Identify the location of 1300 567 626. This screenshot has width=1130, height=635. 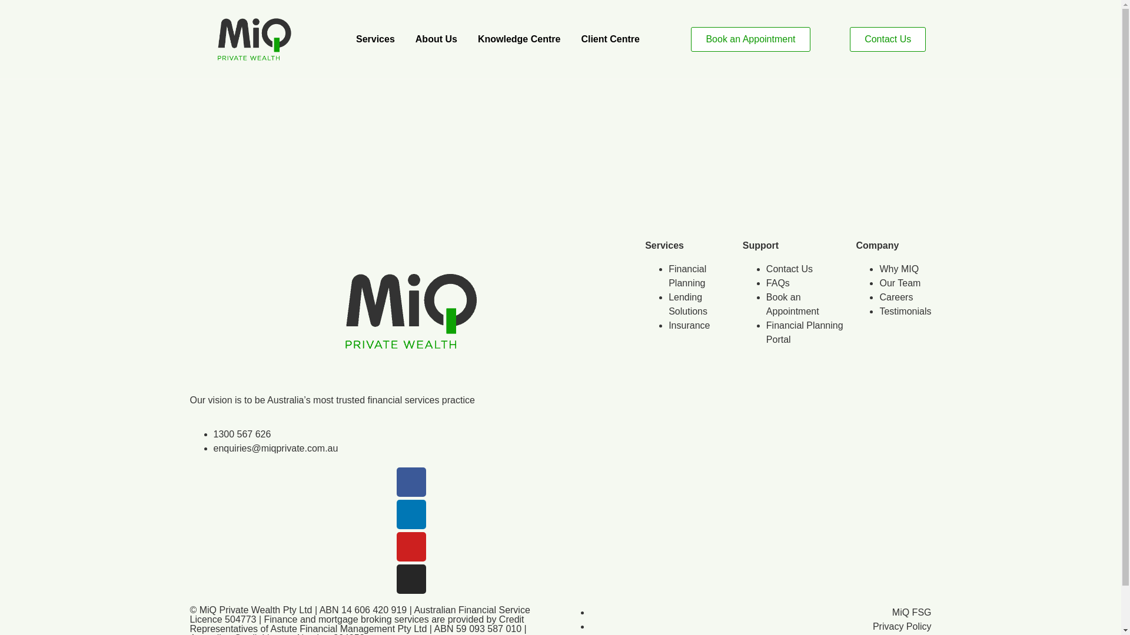
(242, 434).